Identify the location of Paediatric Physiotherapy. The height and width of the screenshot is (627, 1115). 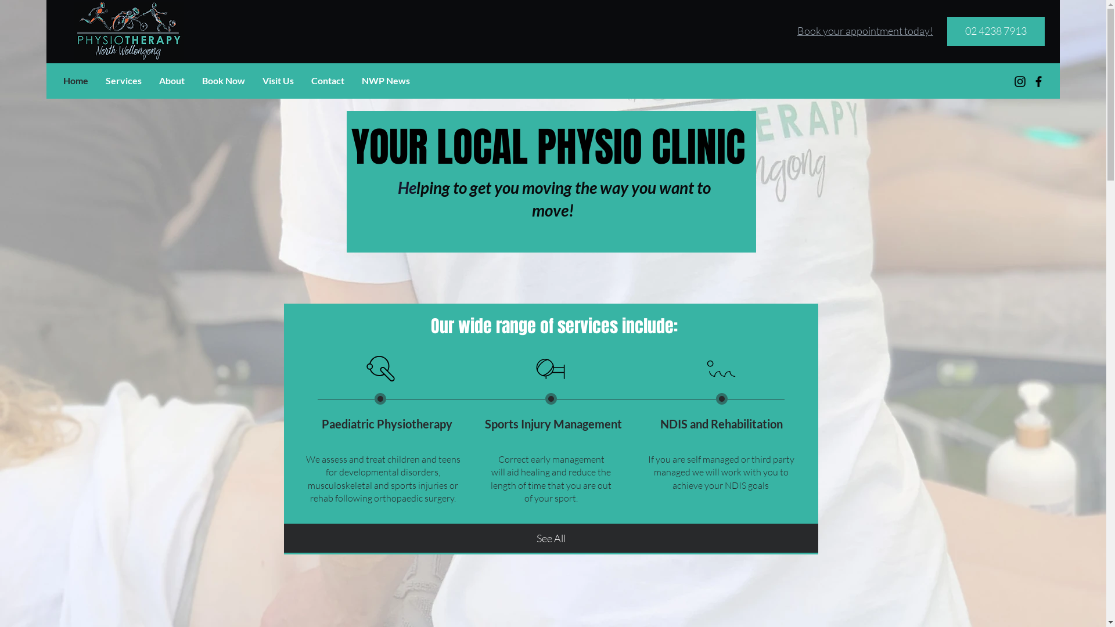
(387, 424).